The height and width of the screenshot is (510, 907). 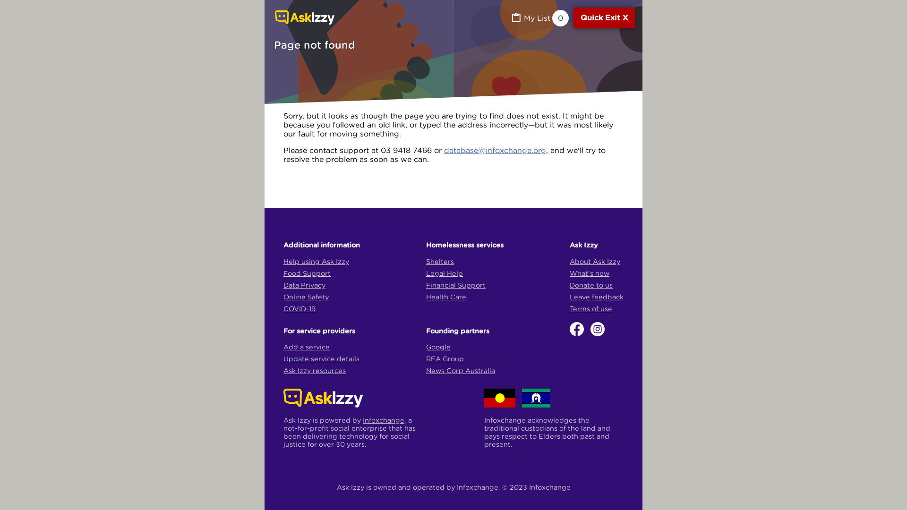 What do you see at coordinates (539, 18) in the screenshot?
I see `My List
0` at bounding box center [539, 18].